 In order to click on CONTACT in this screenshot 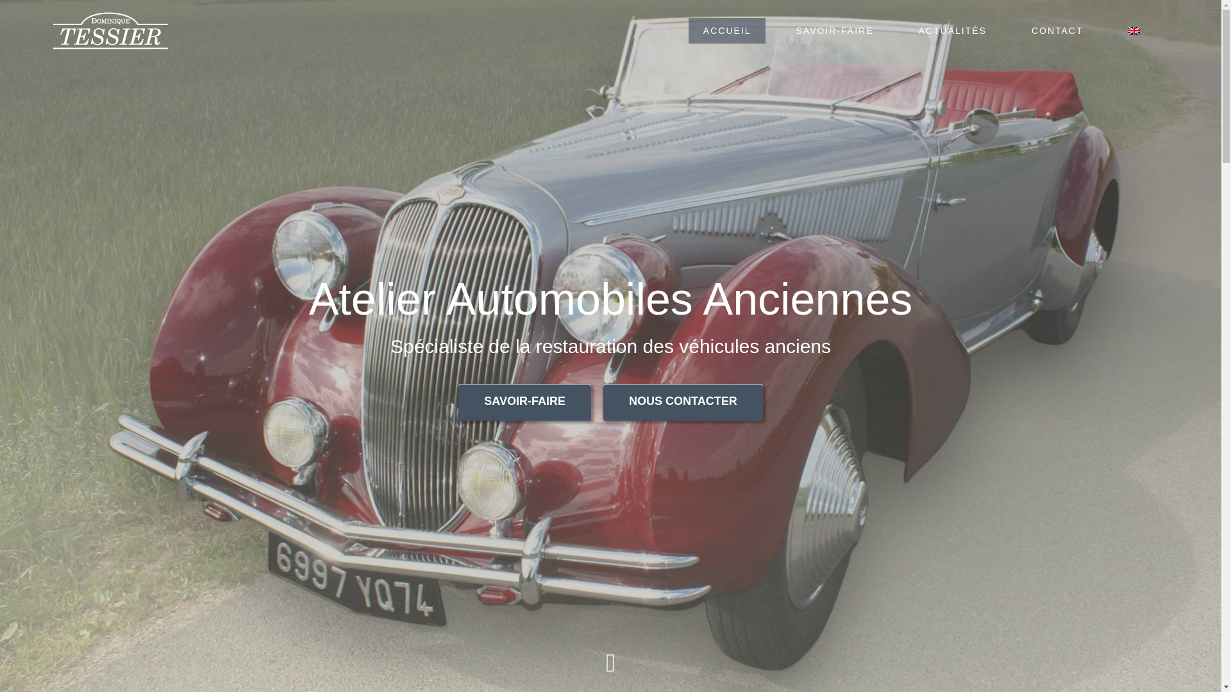, I will do `click(1057, 31)`.